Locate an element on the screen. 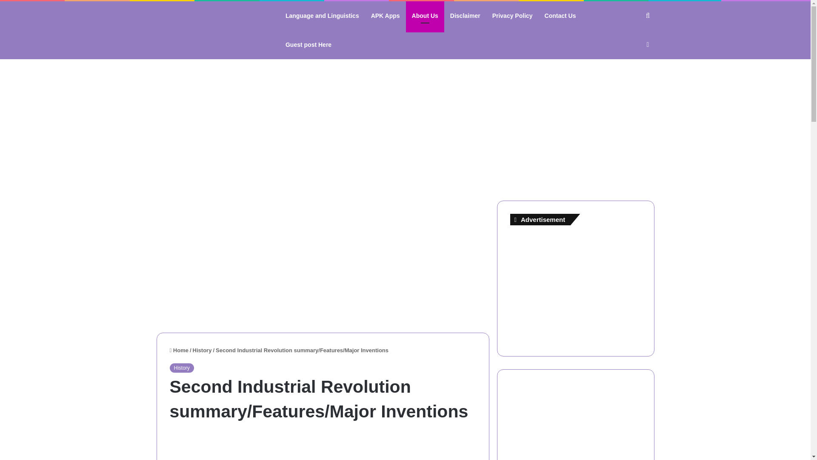 The image size is (817, 460). Advertisement is located at coordinates (323, 260).